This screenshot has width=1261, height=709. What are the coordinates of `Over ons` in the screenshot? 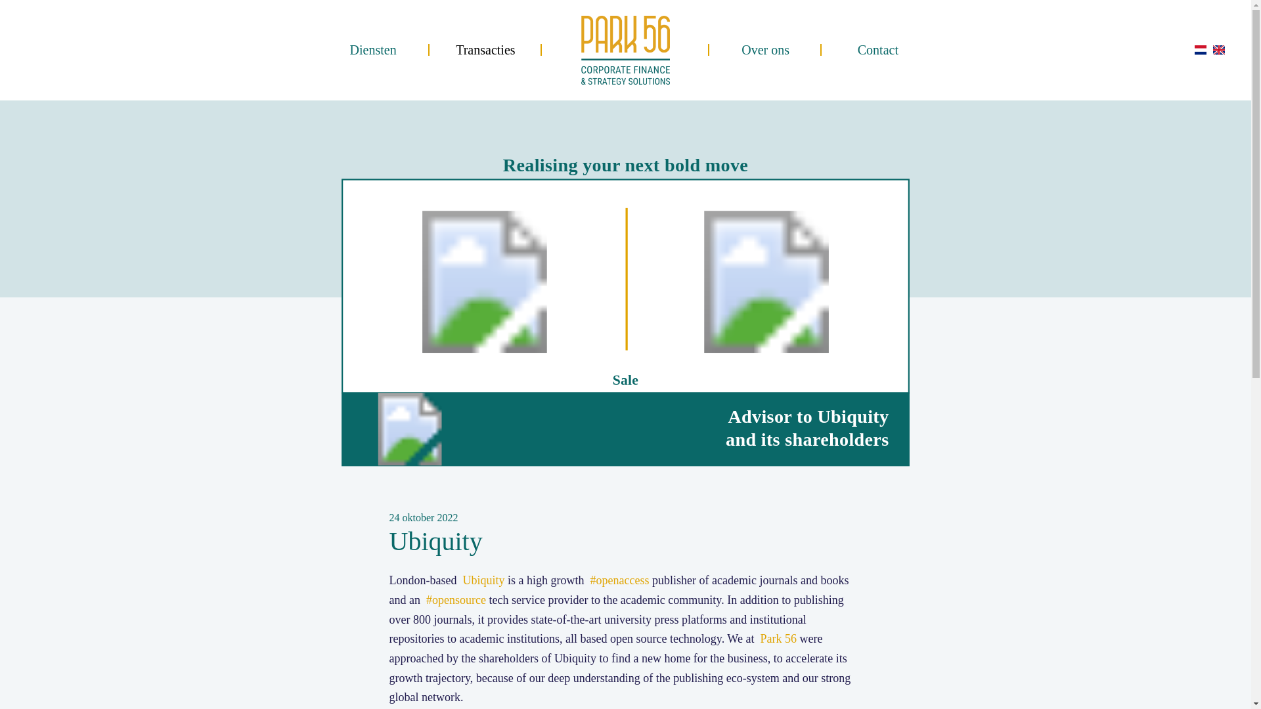 It's located at (764, 50).